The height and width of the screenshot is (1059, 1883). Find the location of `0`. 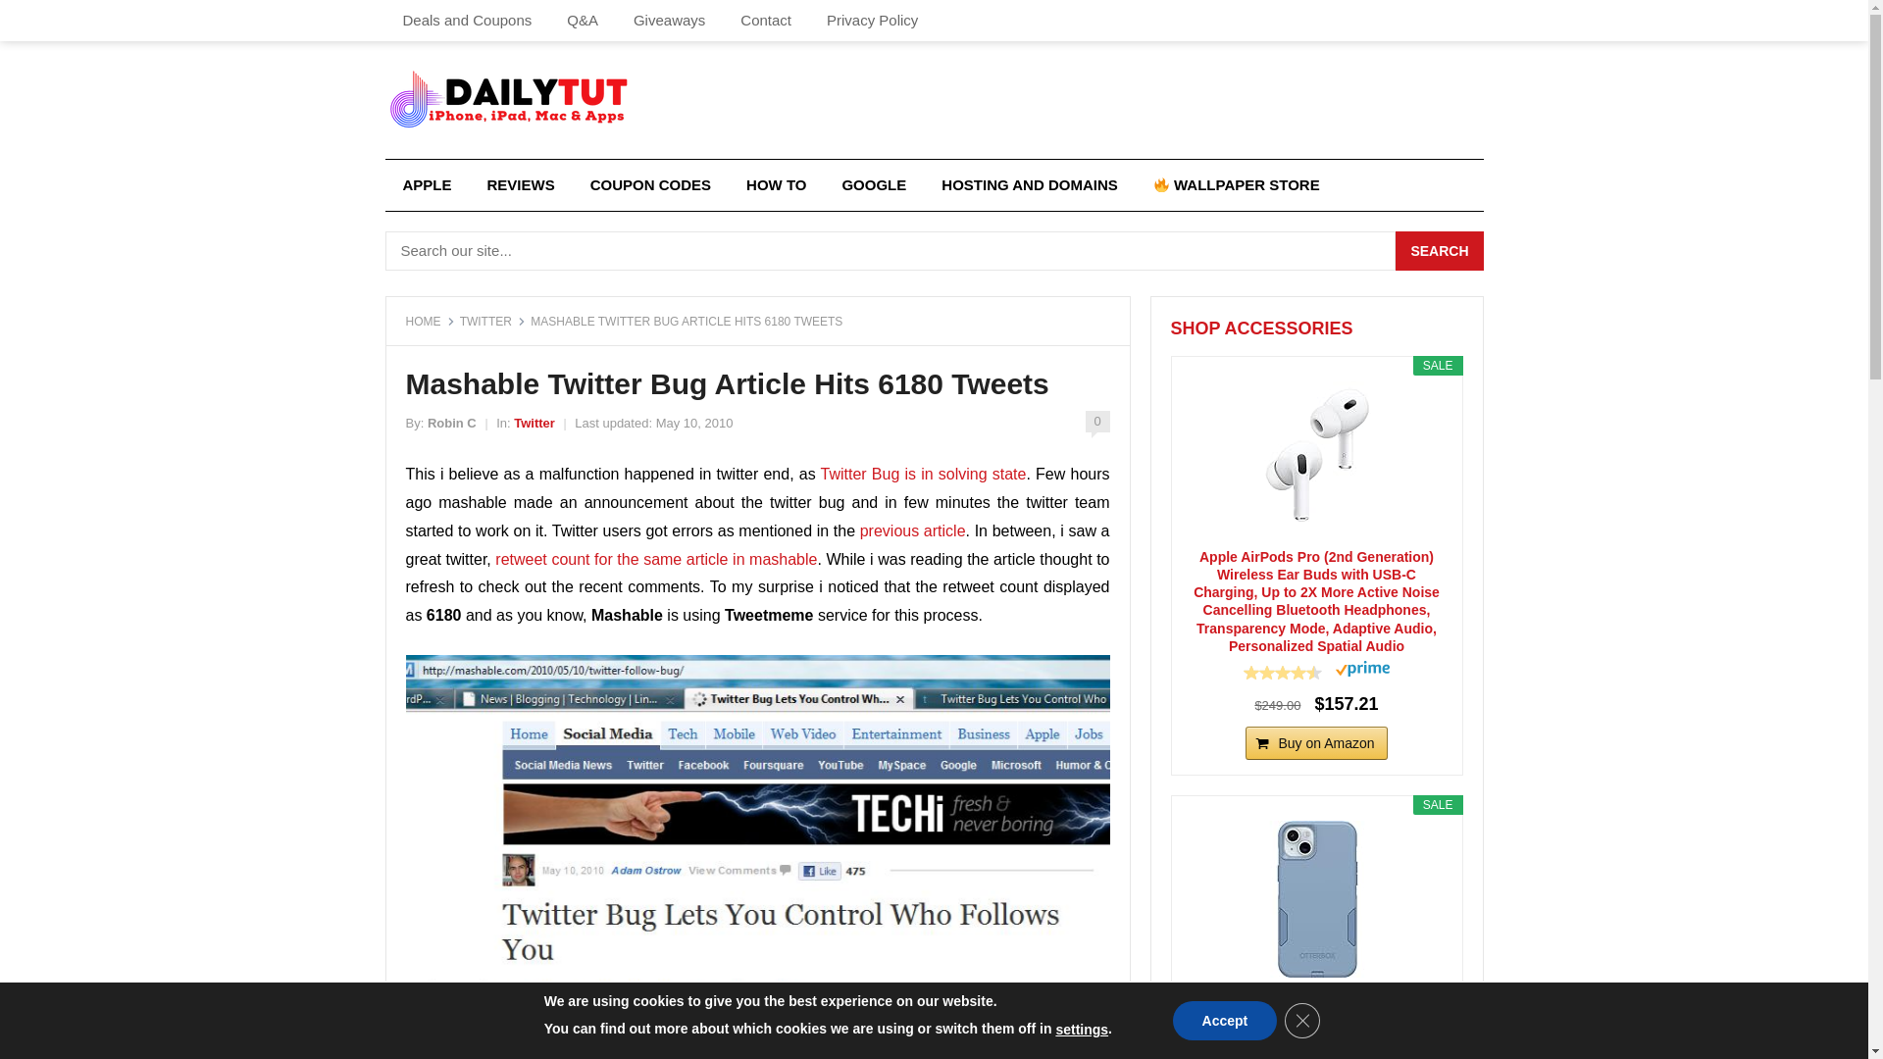

0 is located at coordinates (1096, 422).